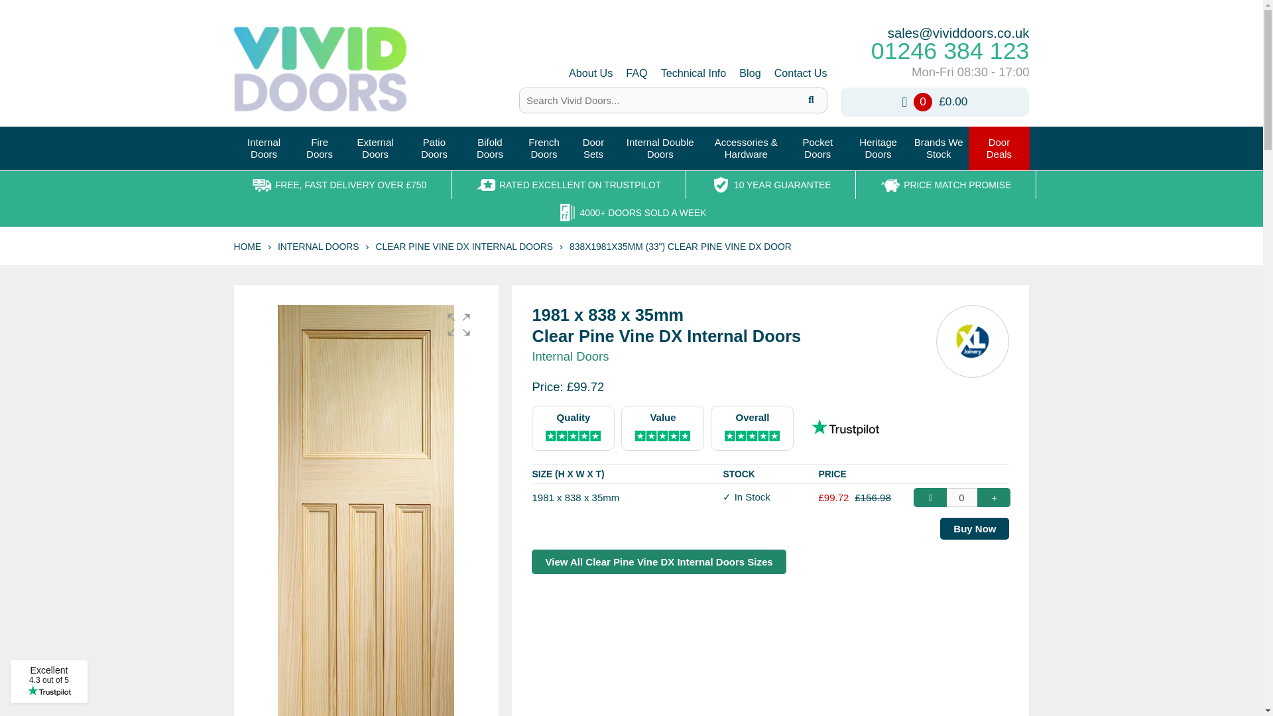 The width and height of the screenshot is (1273, 716). Describe the element at coordinates (961, 497) in the screenshot. I see `0` at that location.